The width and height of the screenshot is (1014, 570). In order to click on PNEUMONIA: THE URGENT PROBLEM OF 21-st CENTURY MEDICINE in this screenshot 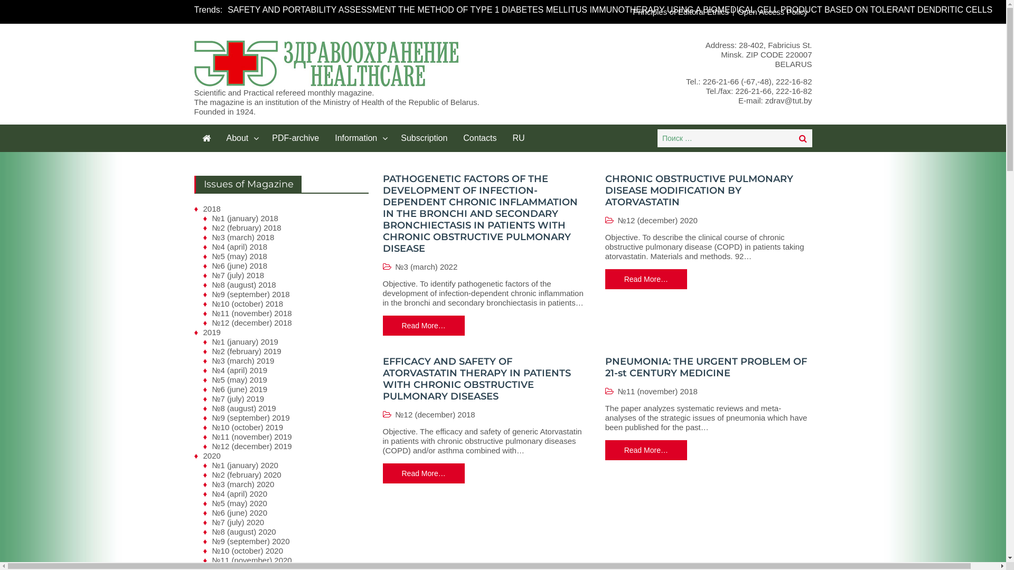, I will do `click(706, 367)`.